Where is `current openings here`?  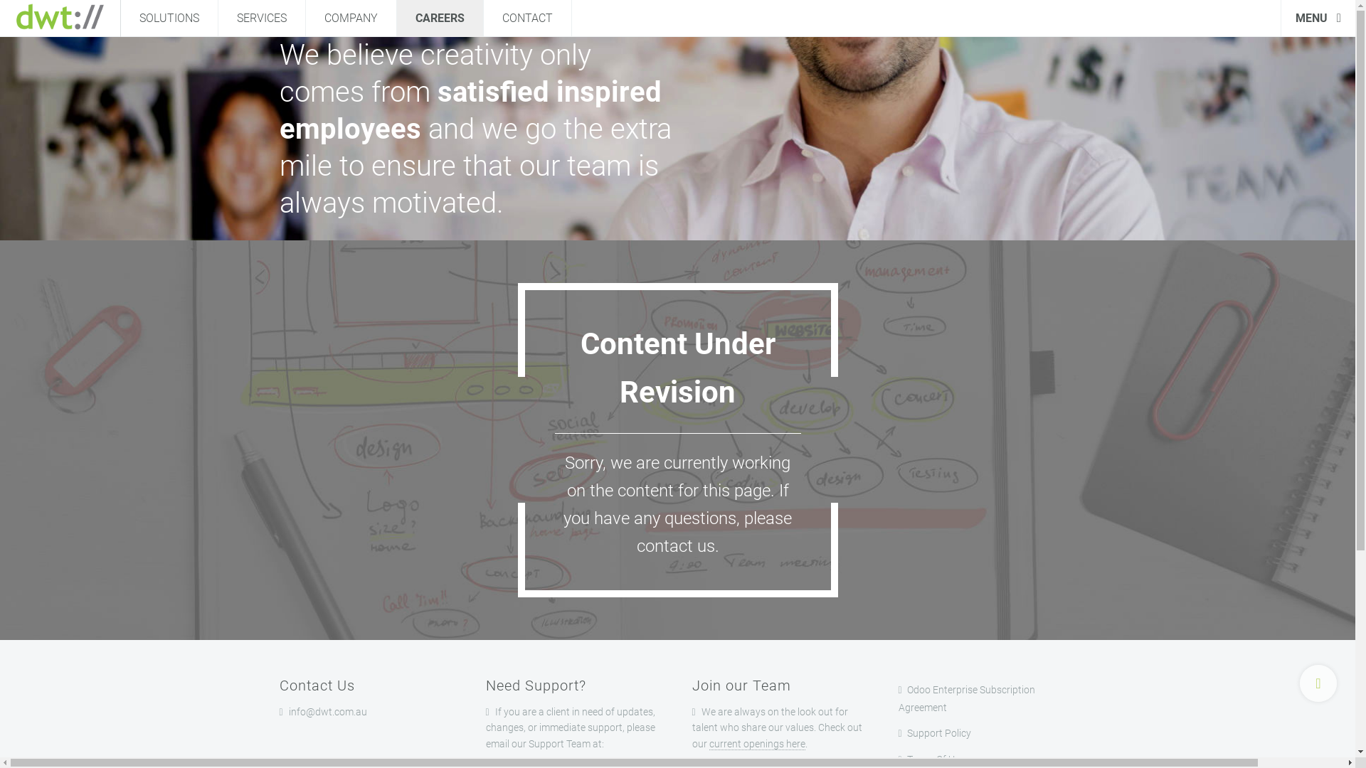
current openings here is located at coordinates (757, 744).